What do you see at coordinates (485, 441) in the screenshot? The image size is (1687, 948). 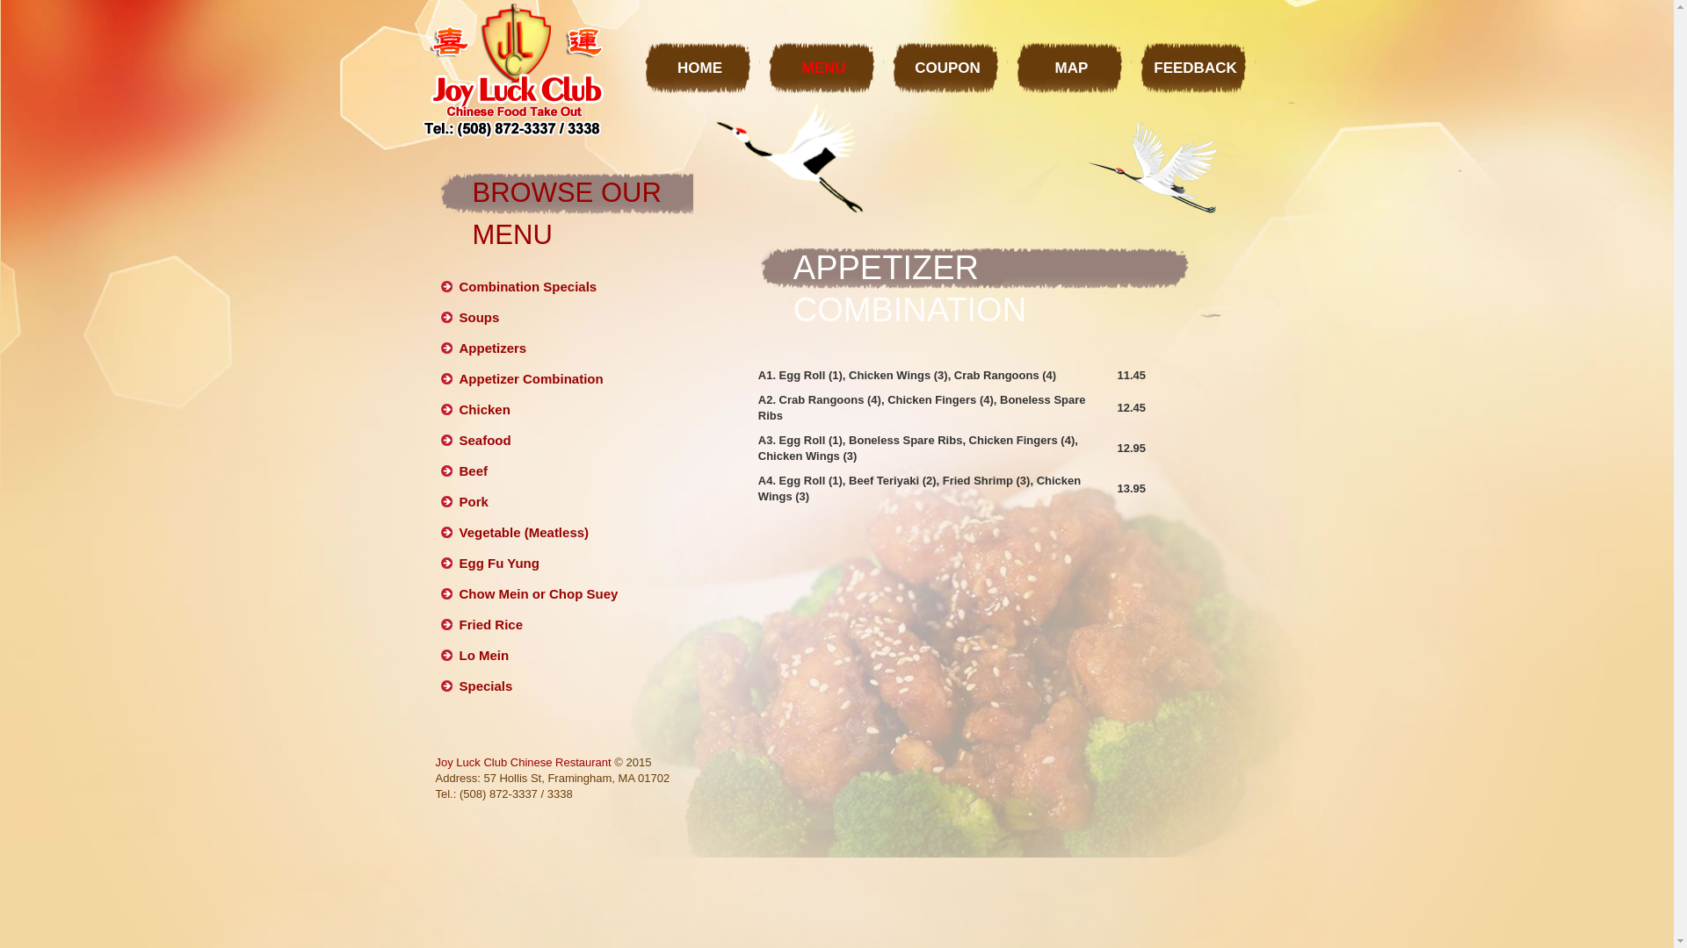 I see `Seafood` at bounding box center [485, 441].